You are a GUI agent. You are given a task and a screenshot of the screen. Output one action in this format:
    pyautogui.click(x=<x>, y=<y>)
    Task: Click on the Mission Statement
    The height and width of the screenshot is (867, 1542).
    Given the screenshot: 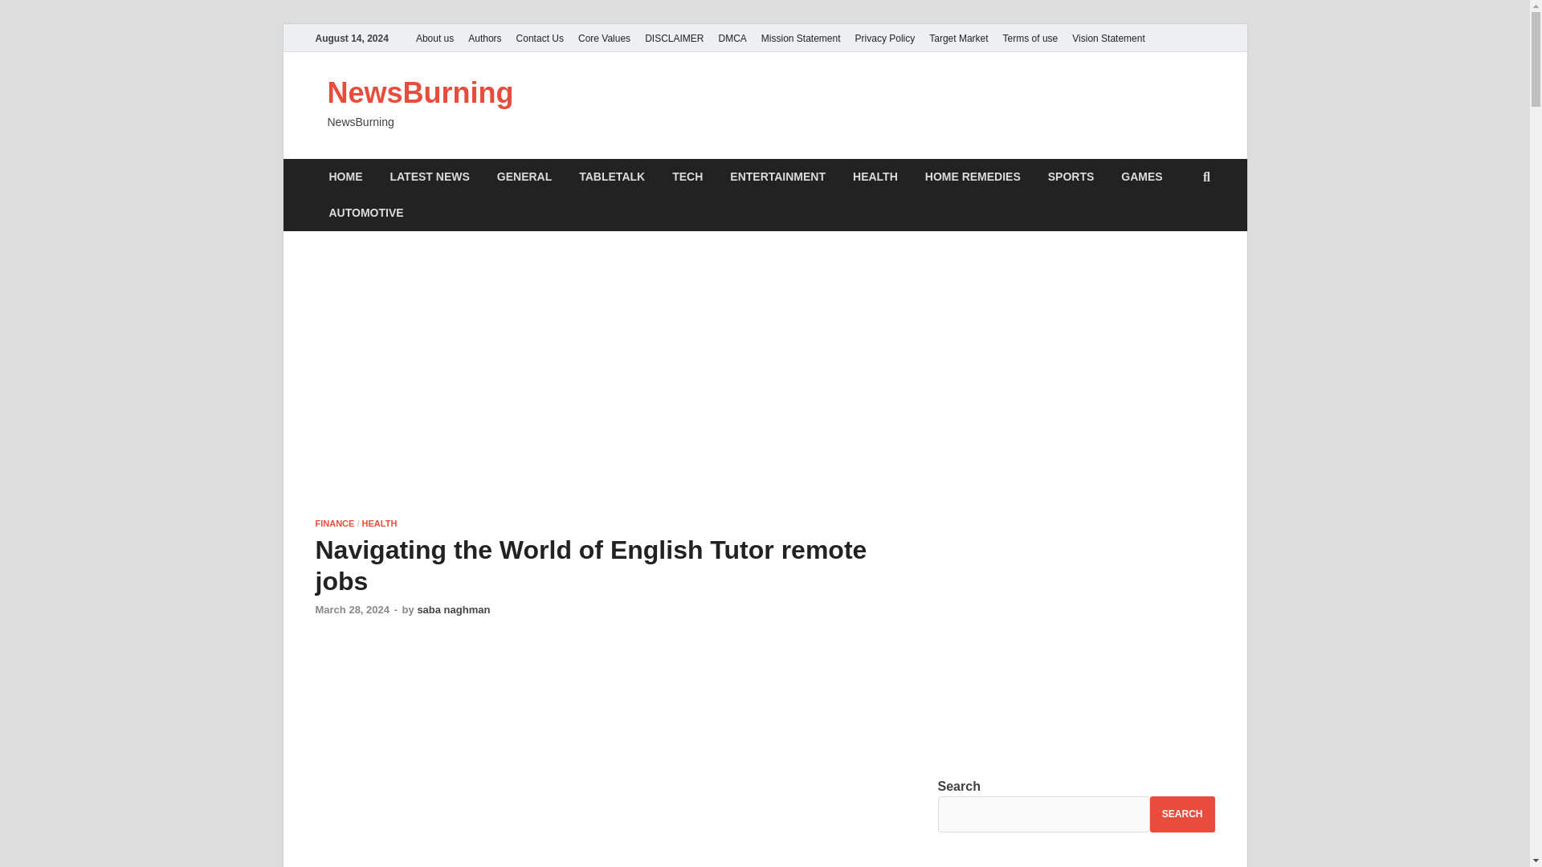 What is the action you would take?
    pyautogui.click(x=801, y=38)
    